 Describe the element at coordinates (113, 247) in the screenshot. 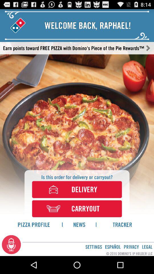

I see `tap icon next to settings app` at that location.